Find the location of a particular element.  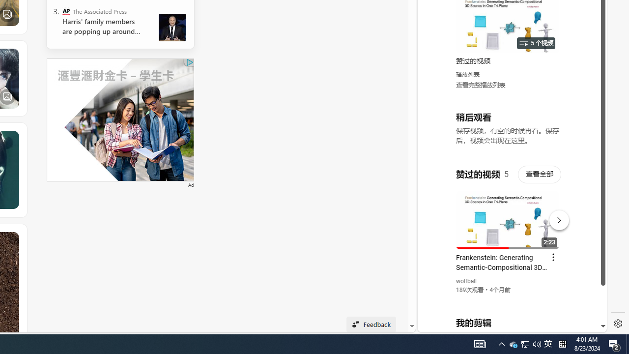

Settings is located at coordinates (618, 324).